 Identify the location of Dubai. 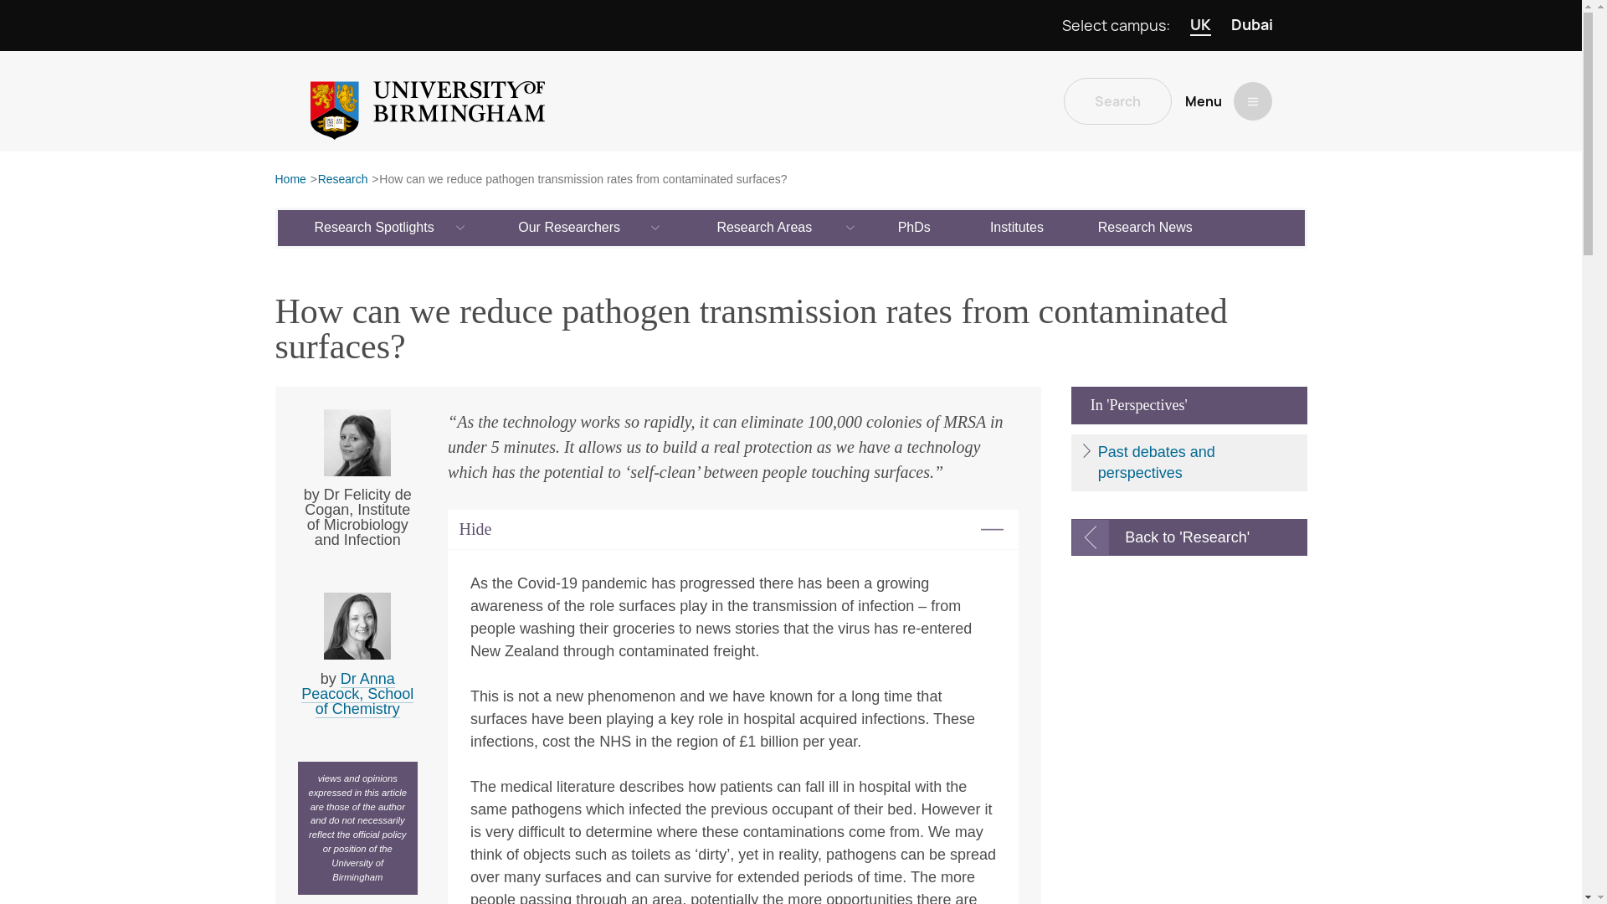
(1251, 25).